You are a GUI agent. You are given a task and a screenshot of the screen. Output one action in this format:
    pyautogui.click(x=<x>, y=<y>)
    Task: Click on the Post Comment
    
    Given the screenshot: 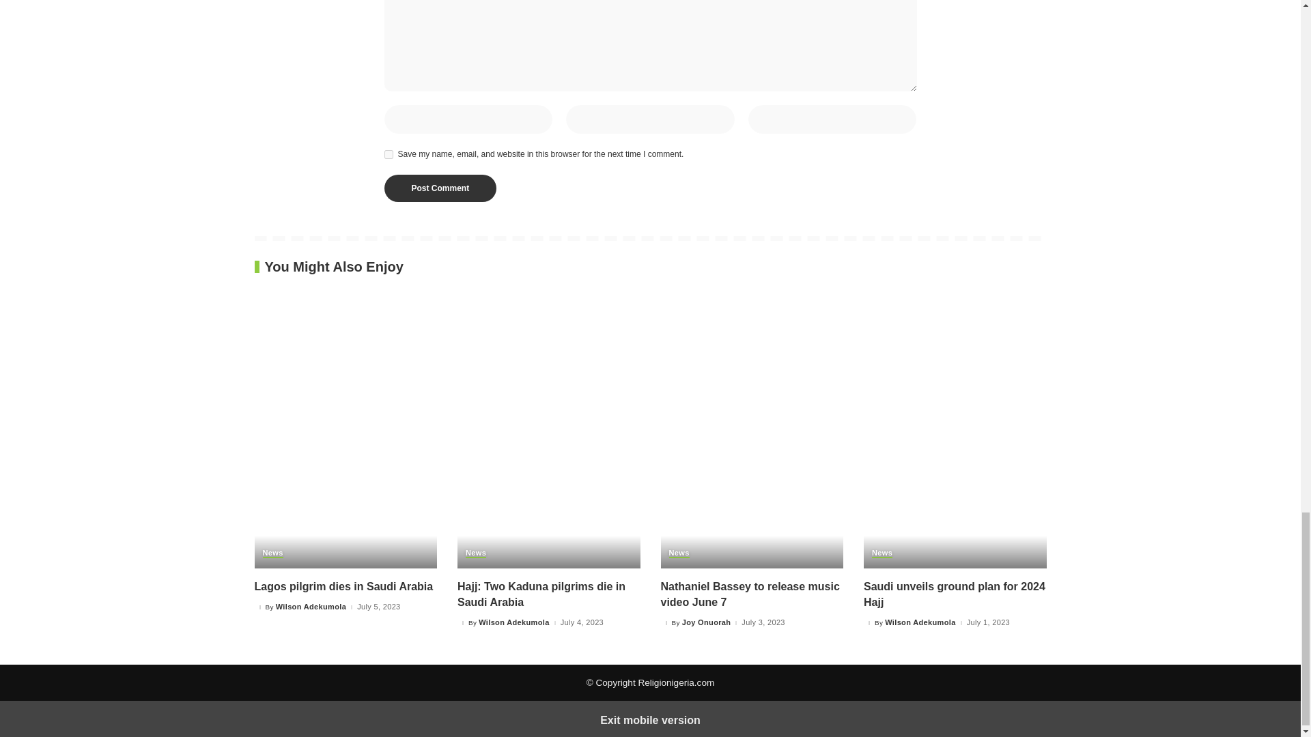 What is the action you would take?
    pyautogui.click(x=440, y=188)
    